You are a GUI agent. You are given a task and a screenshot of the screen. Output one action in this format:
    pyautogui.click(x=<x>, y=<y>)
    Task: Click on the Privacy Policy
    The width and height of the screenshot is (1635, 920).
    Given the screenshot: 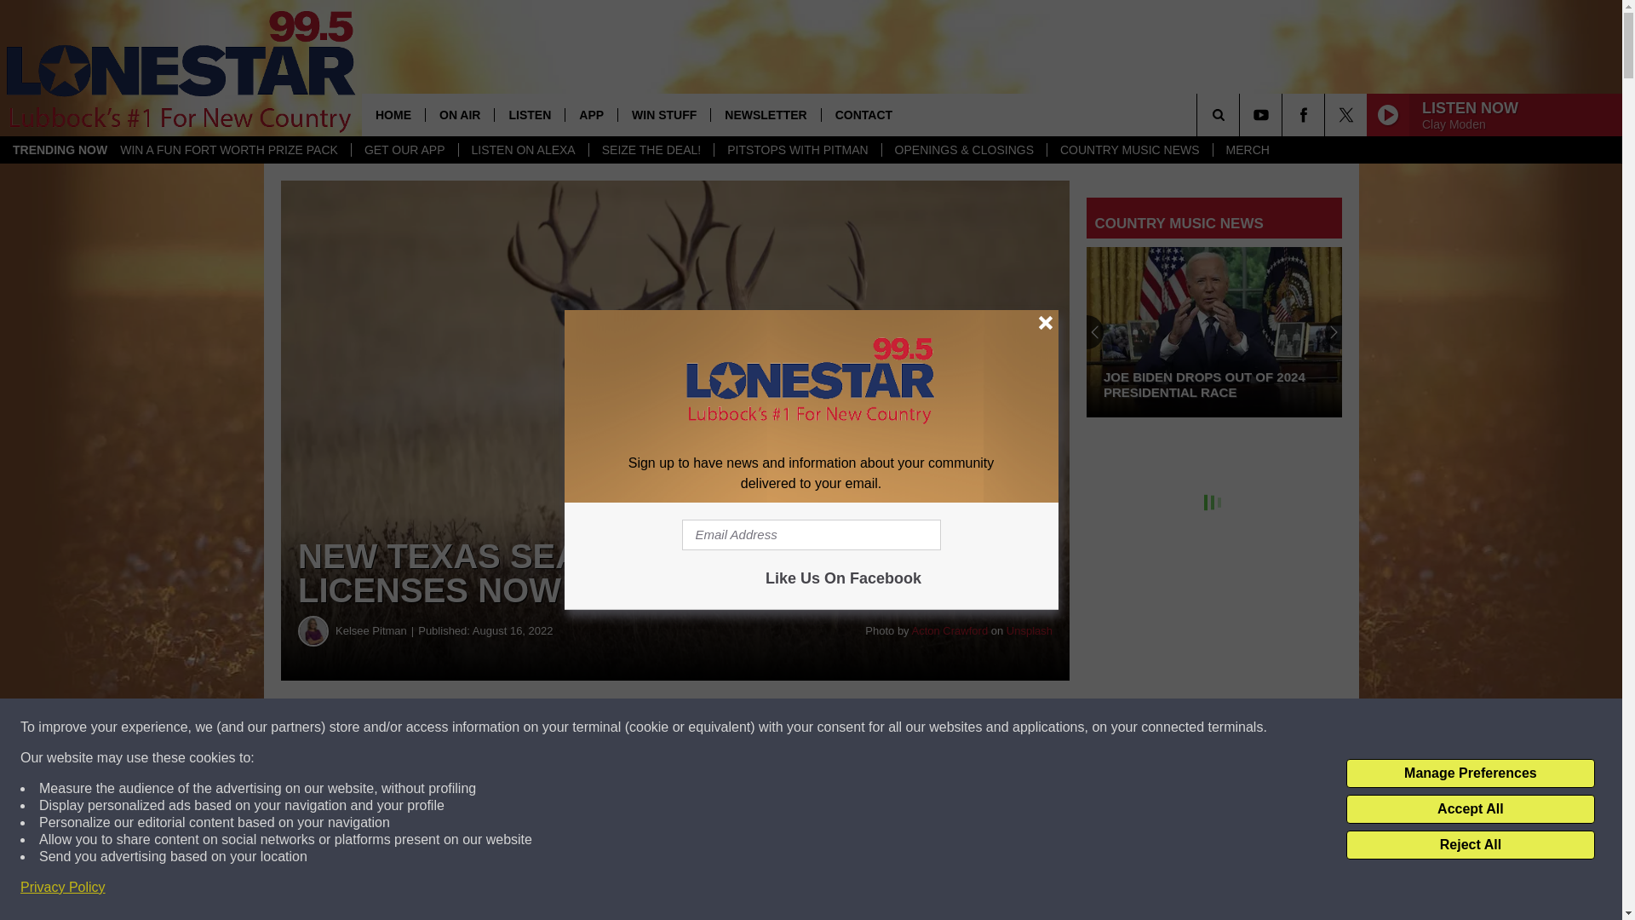 What is the action you would take?
    pyautogui.click(x=63, y=888)
    